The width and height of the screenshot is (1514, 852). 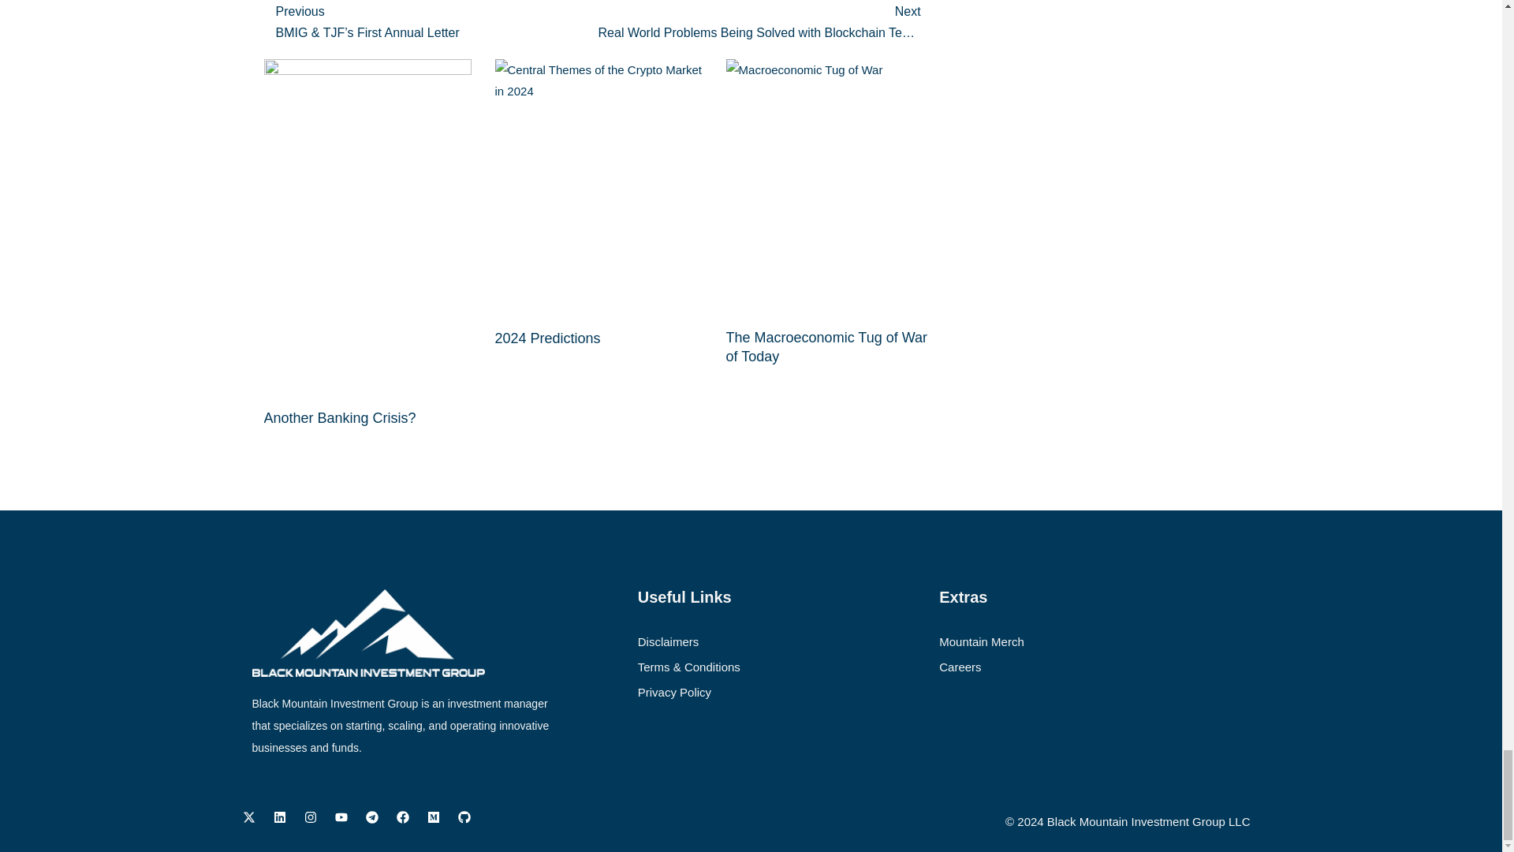 What do you see at coordinates (547, 338) in the screenshot?
I see `2024 Predictions` at bounding box center [547, 338].